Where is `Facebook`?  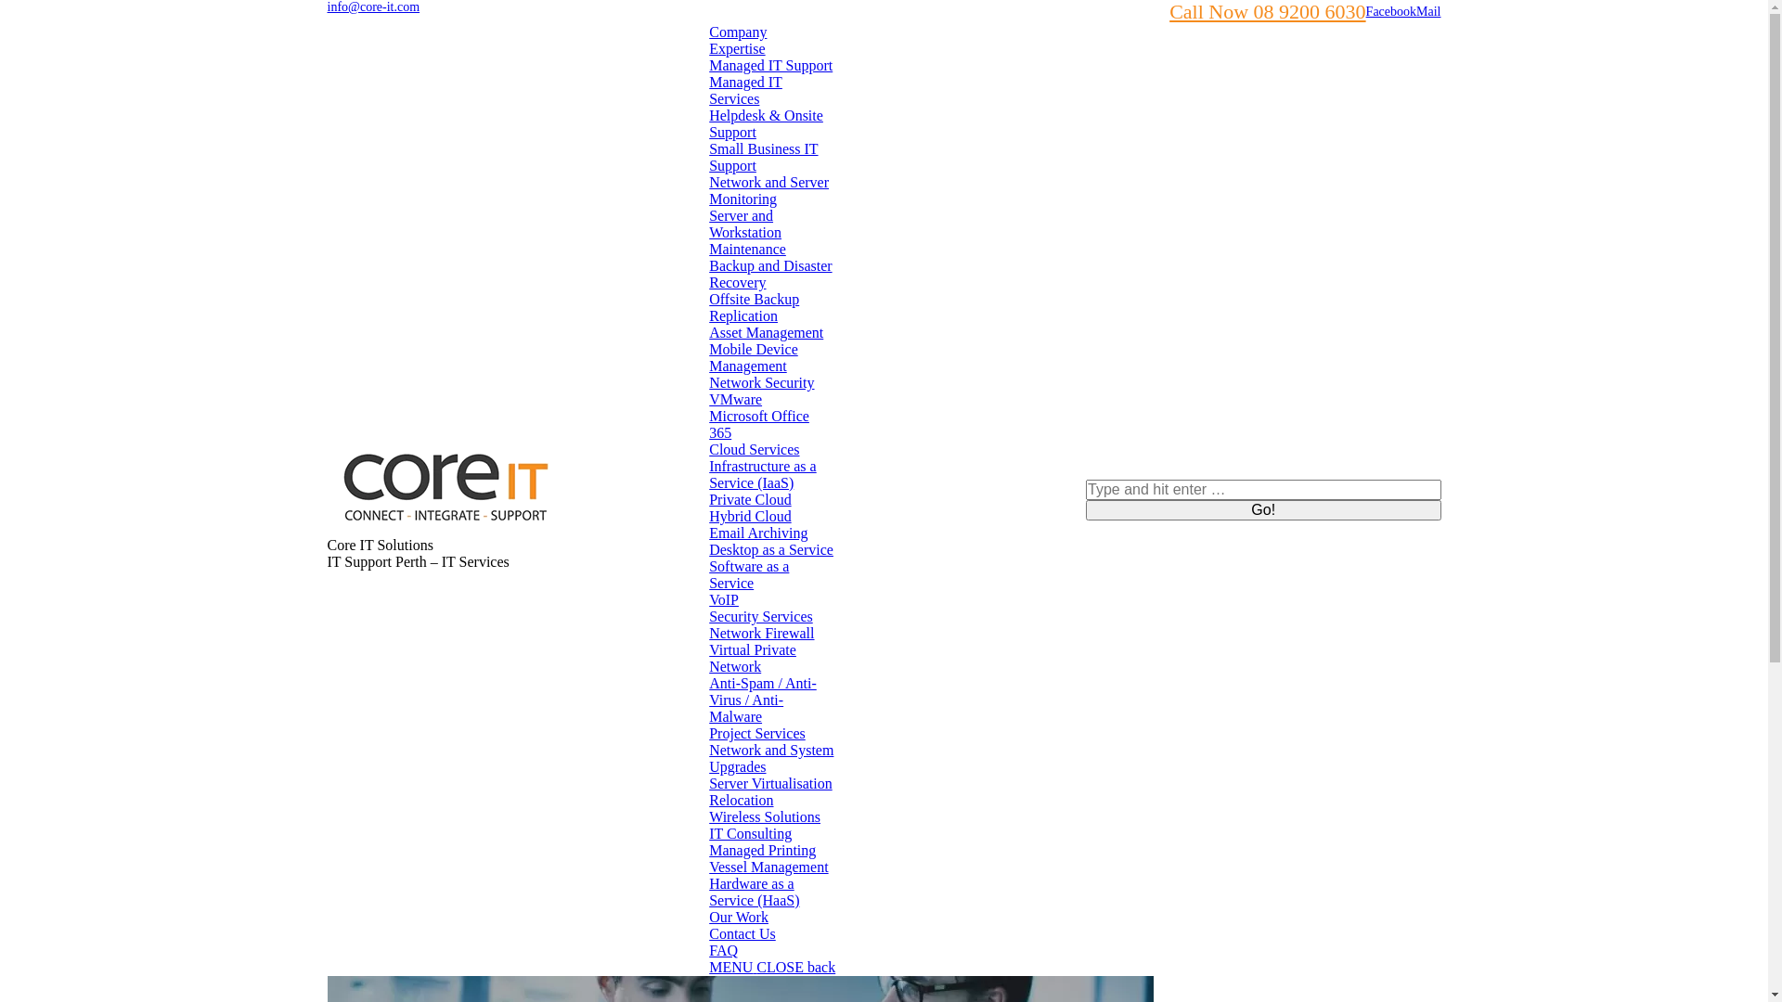
Facebook is located at coordinates (1391, 11).